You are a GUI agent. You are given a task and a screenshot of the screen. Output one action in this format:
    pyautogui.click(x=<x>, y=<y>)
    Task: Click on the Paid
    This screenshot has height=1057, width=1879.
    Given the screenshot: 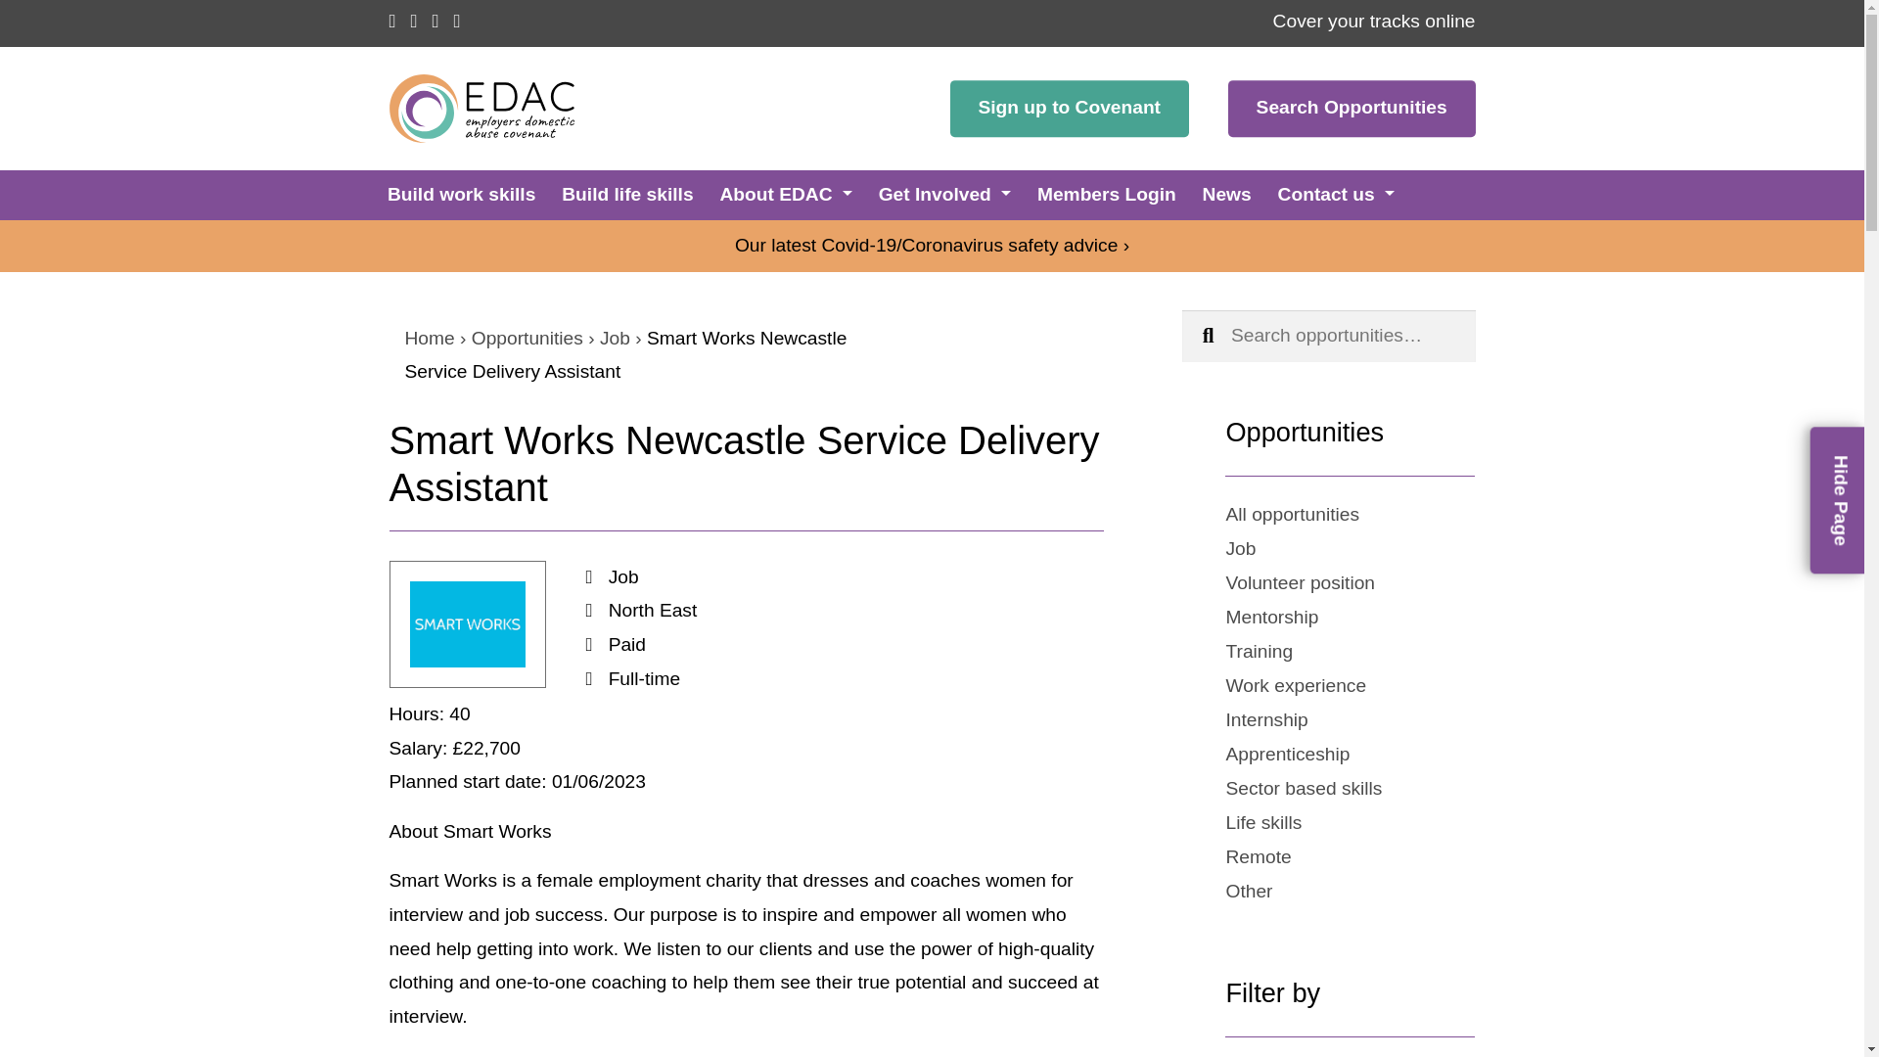 What is the action you would take?
    pyautogui.click(x=627, y=644)
    